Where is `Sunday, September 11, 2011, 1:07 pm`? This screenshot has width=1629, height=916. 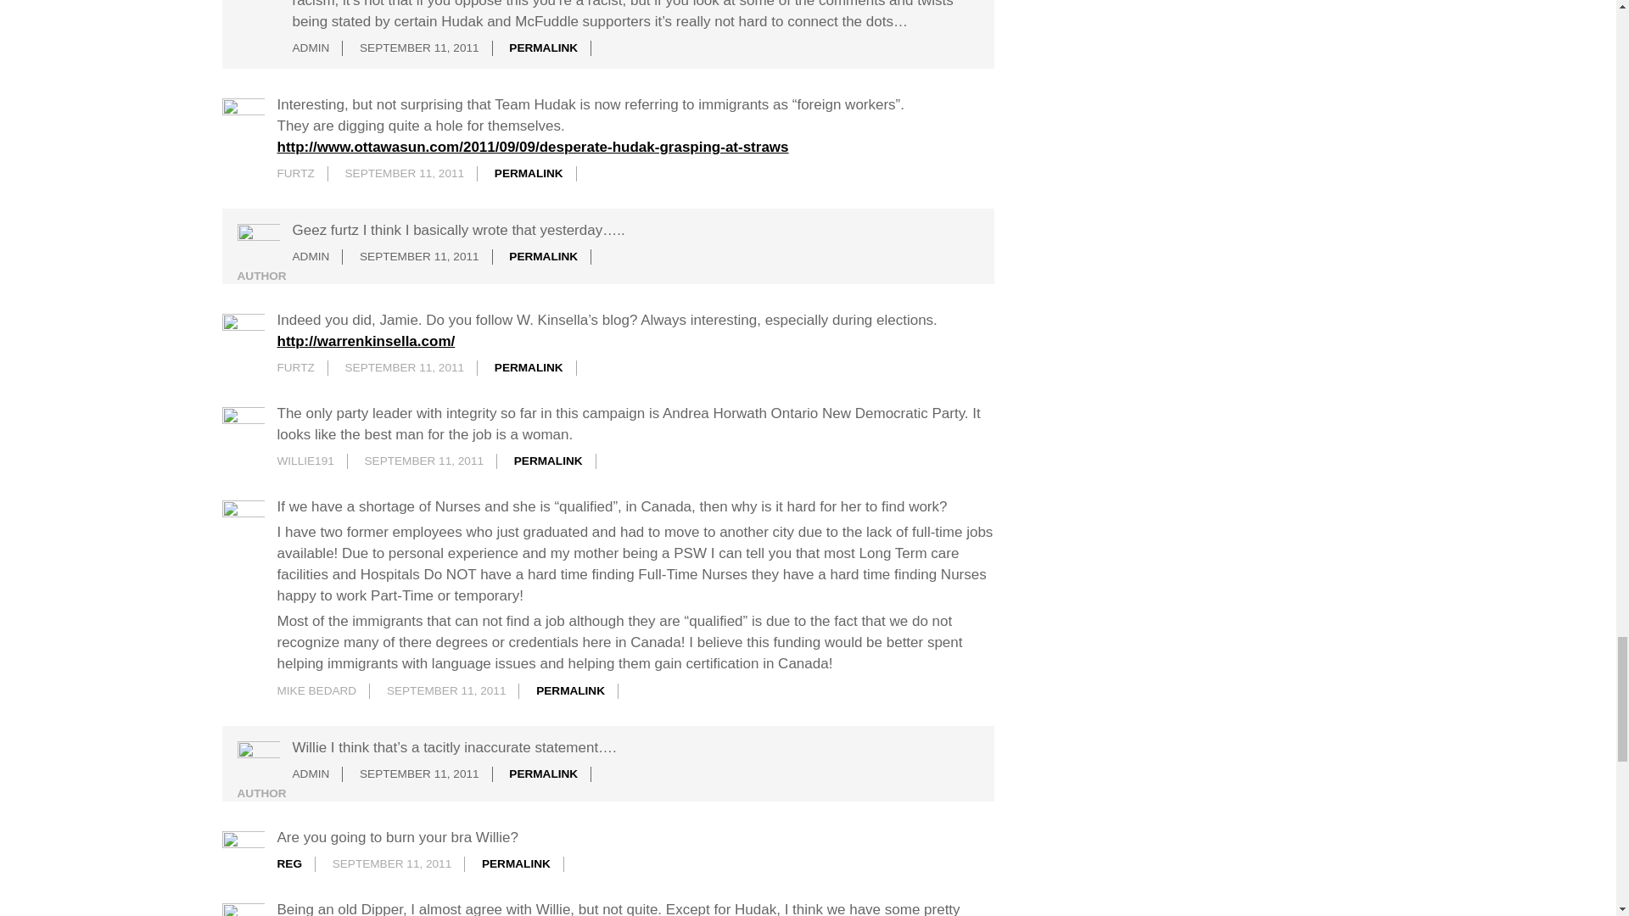 Sunday, September 11, 2011, 1:07 pm is located at coordinates (405, 366).